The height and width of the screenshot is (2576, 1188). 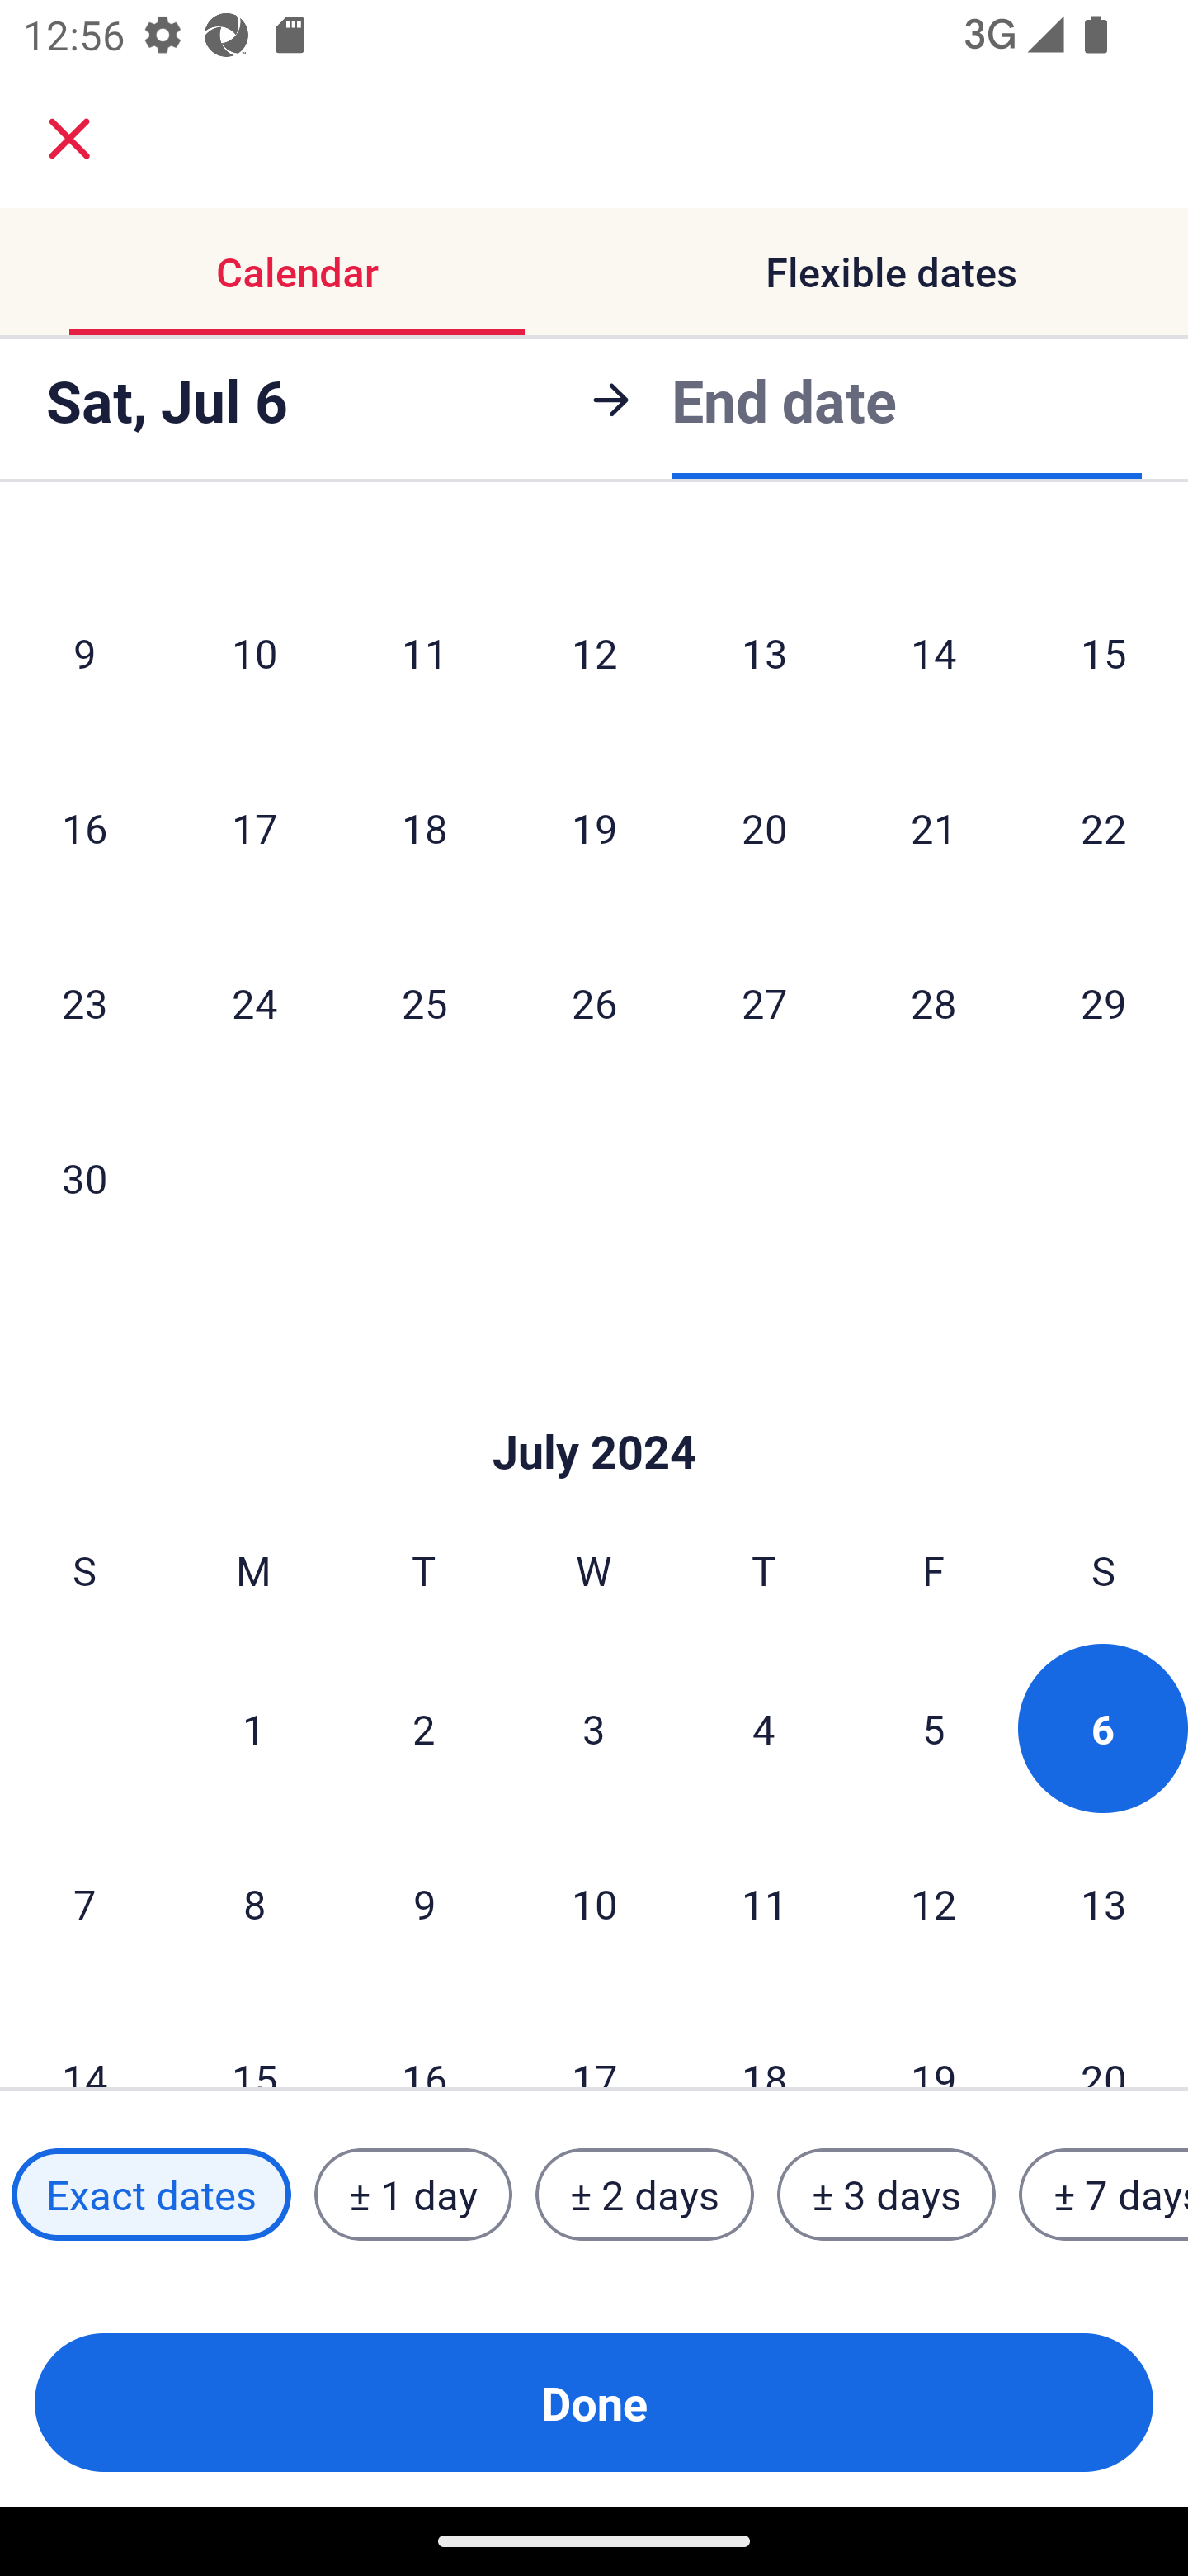 What do you see at coordinates (84, 1177) in the screenshot?
I see `30 Sunday, June 30, 2024` at bounding box center [84, 1177].